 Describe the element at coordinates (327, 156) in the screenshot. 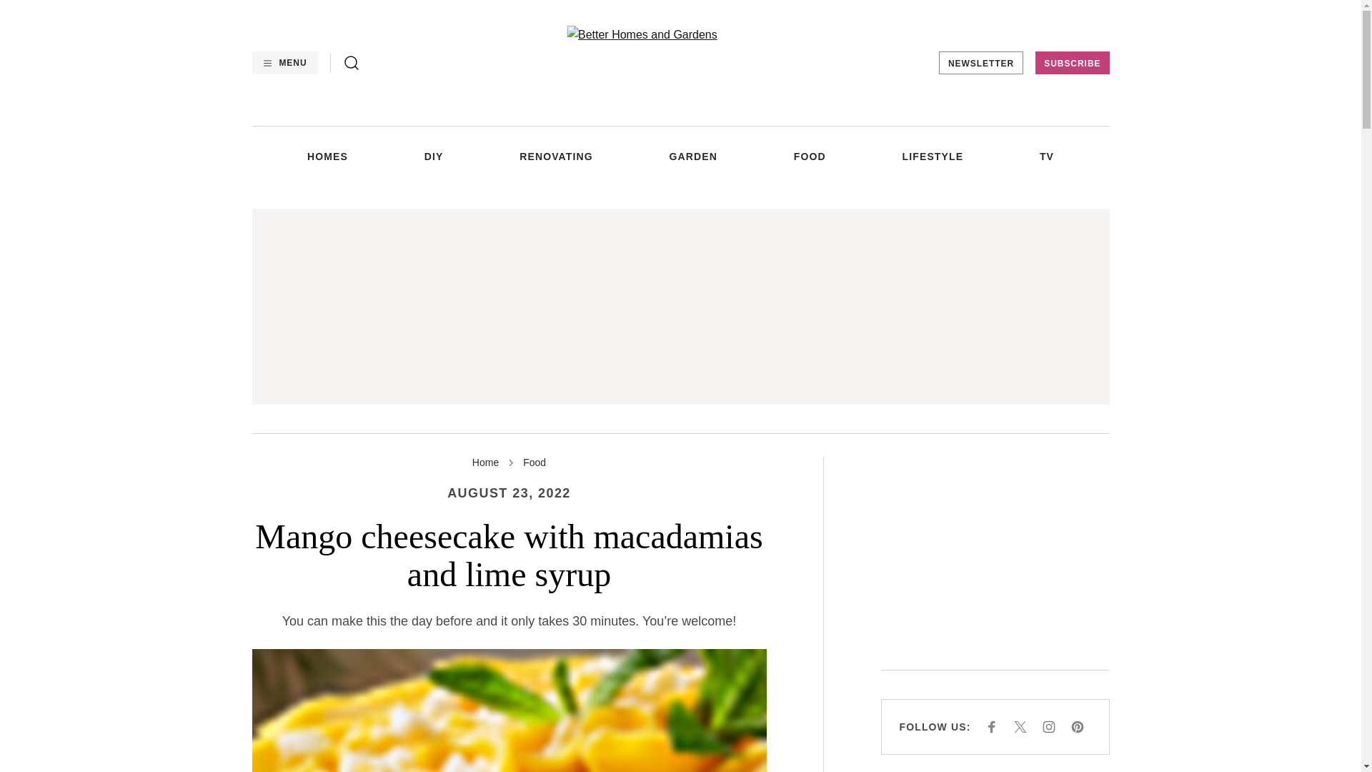

I see `HOMES` at that location.